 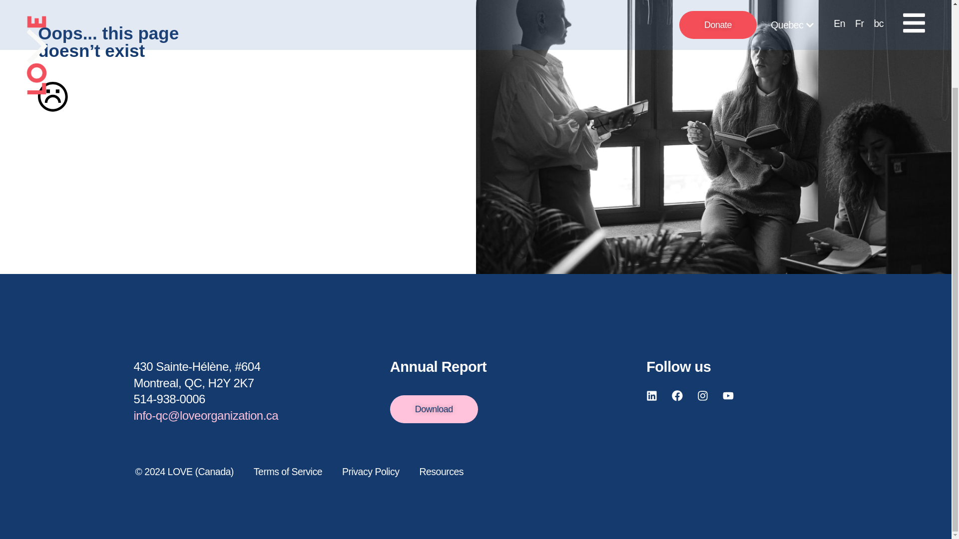 I want to click on Terms of Service, so click(x=288, y=472).